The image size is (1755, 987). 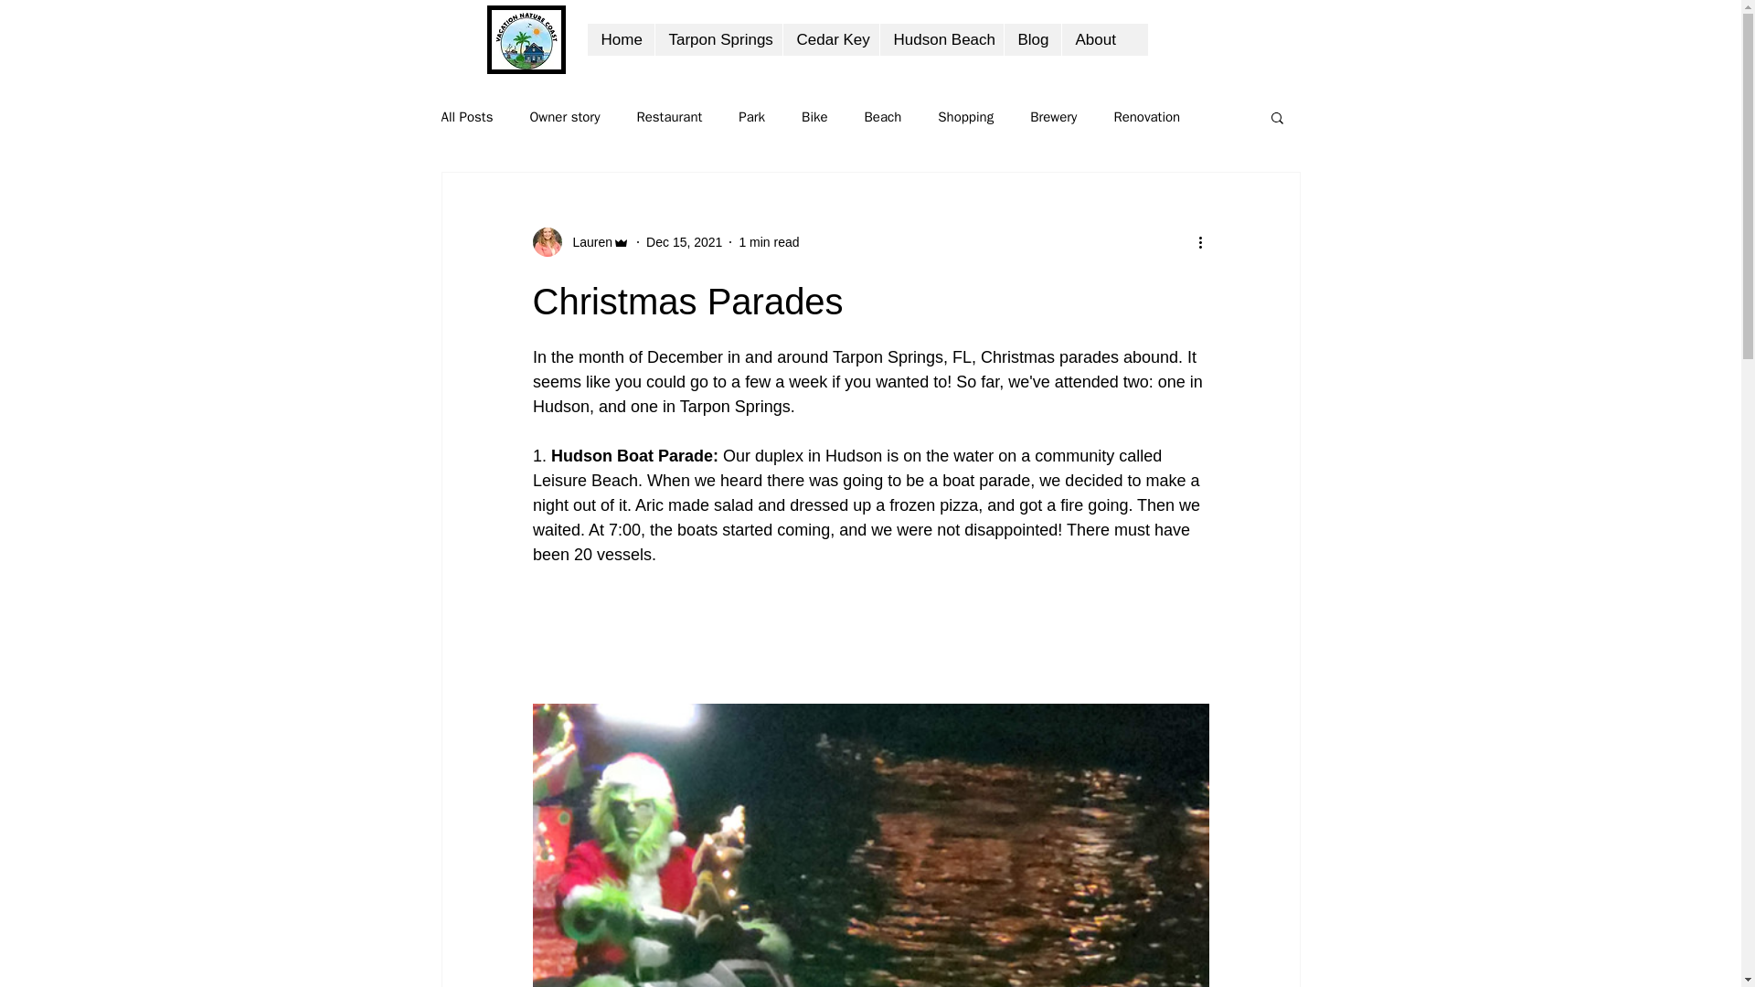 I want to click on Renovation, so click(x=1146, y=116).